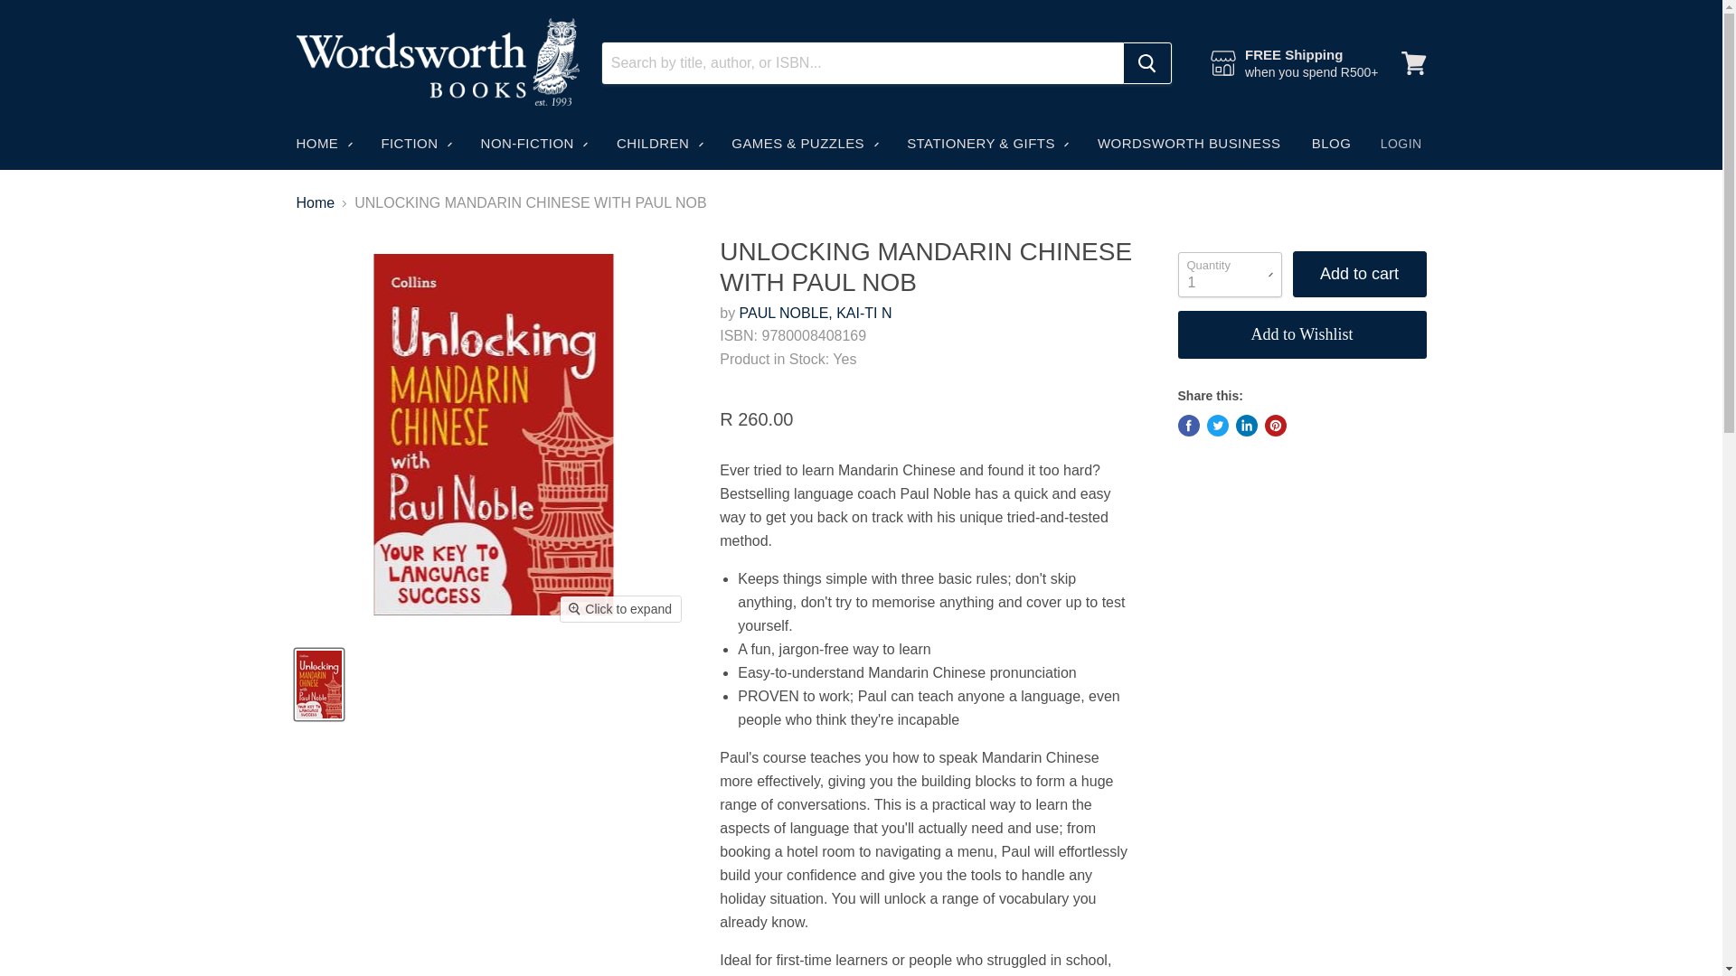 The height and width of the screenshot is (976, 1736). Describe the element at coordinates (816, 313) in the screenshot. I see `PAUL NOBLE, KAI-TI N` at that location.